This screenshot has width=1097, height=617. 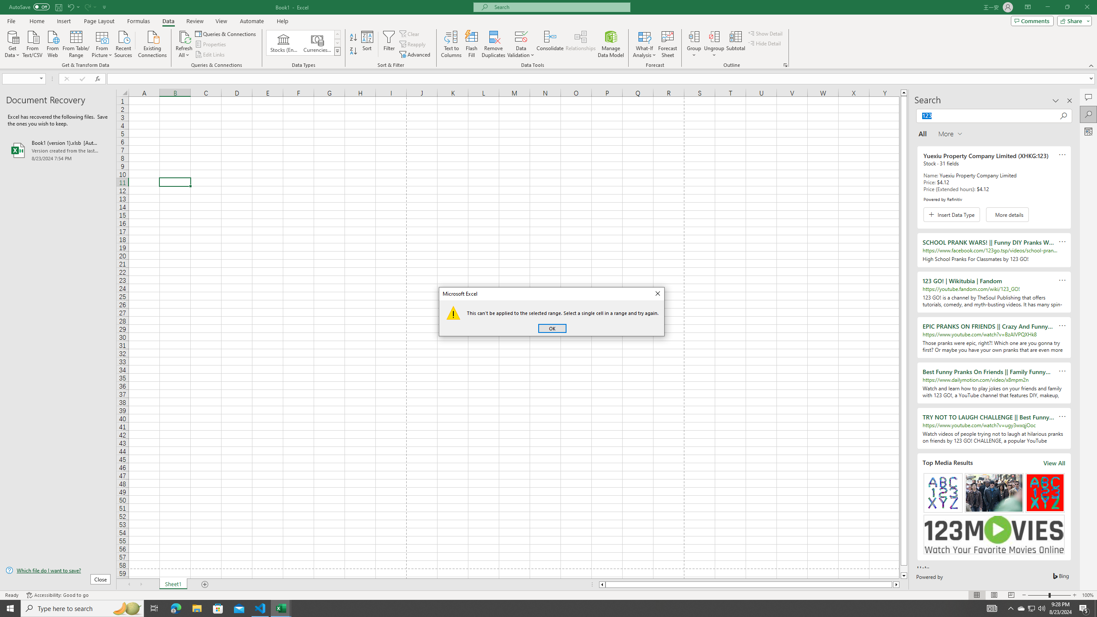 I want to click on Class: Static, so click(x=453, y=313).